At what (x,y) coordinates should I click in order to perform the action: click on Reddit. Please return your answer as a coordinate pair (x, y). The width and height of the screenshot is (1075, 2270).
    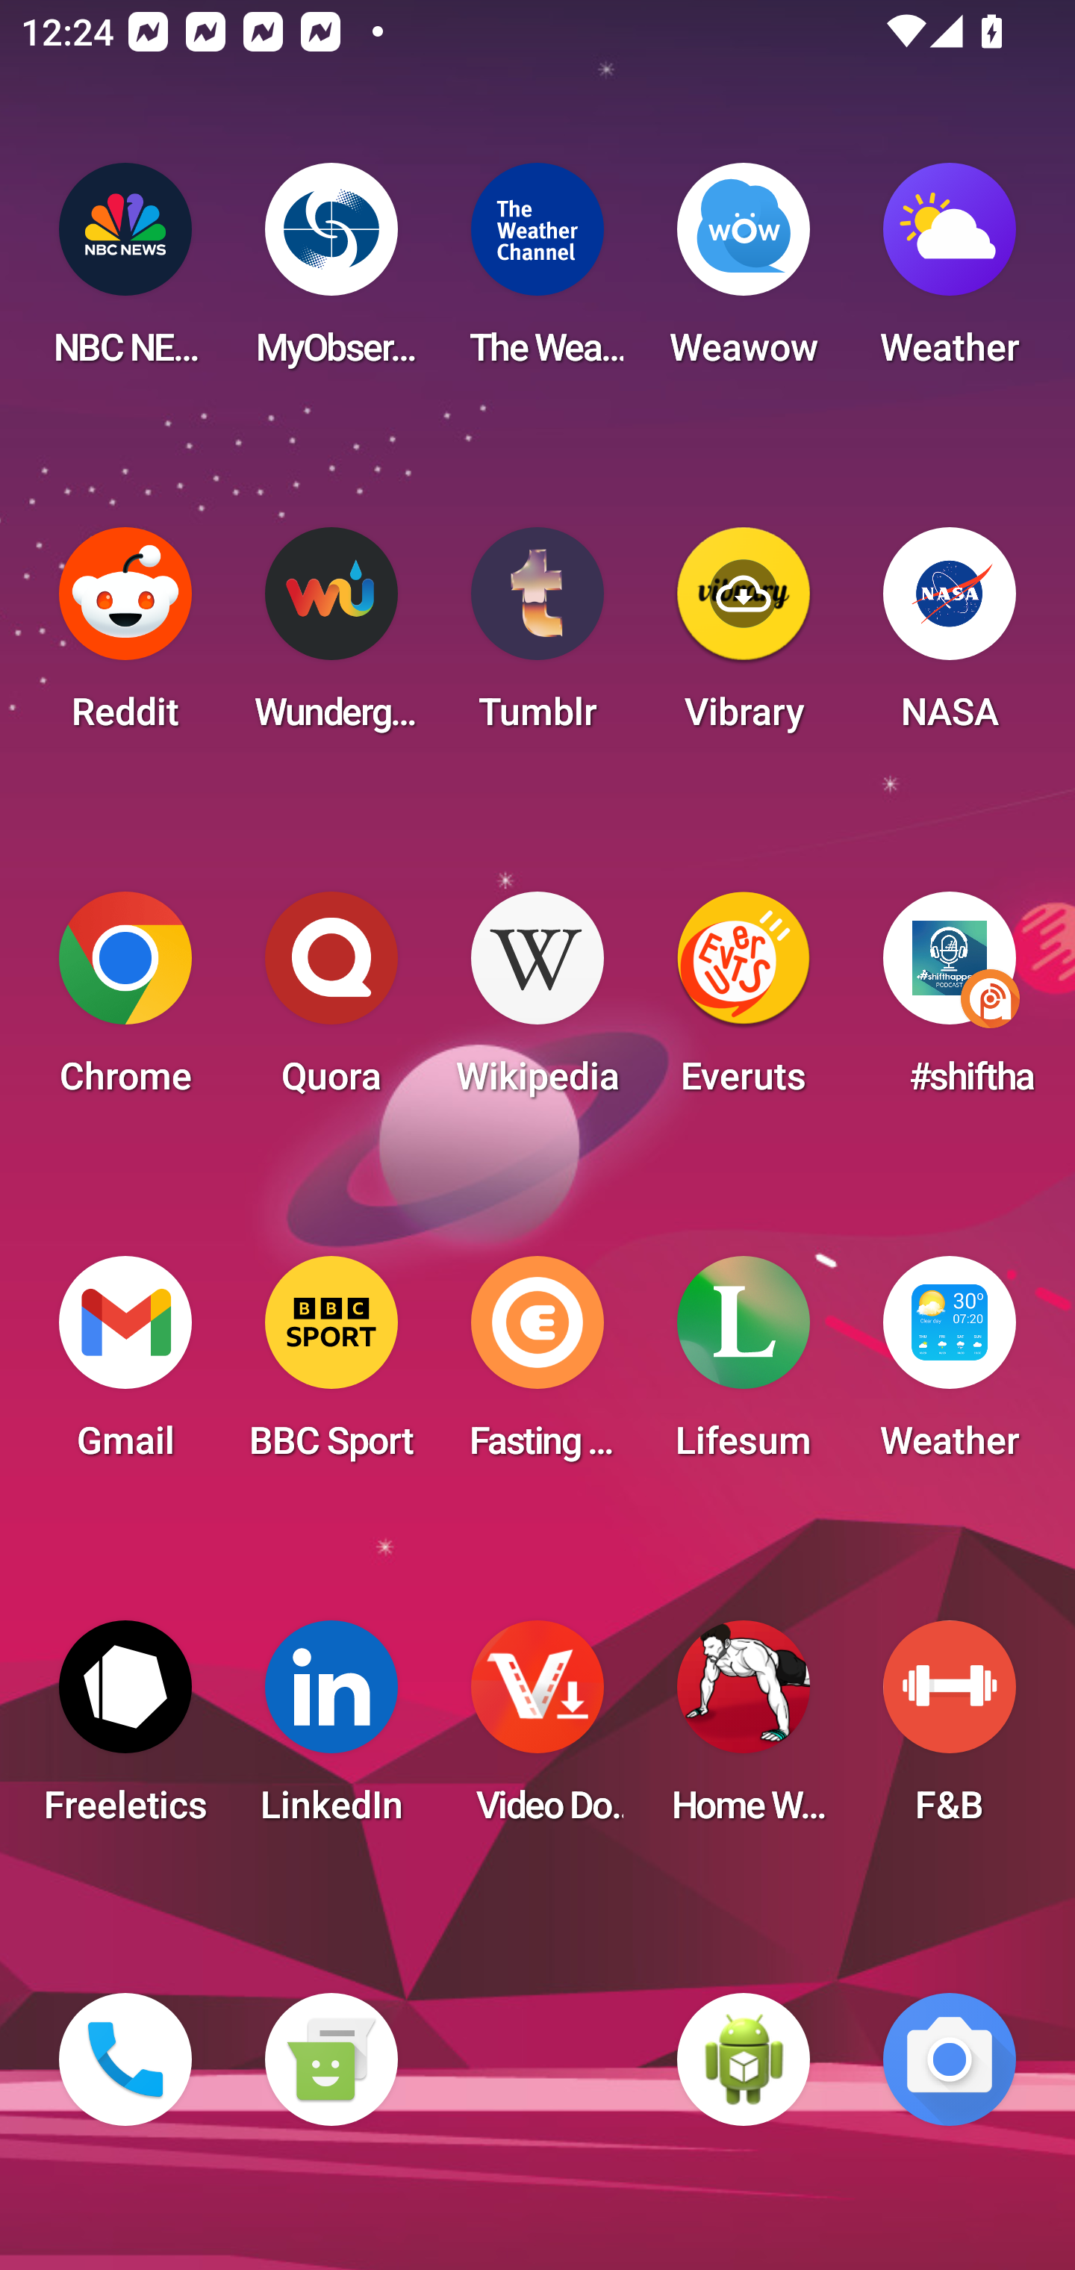
    Looking at the image, I should click on (125, 638).